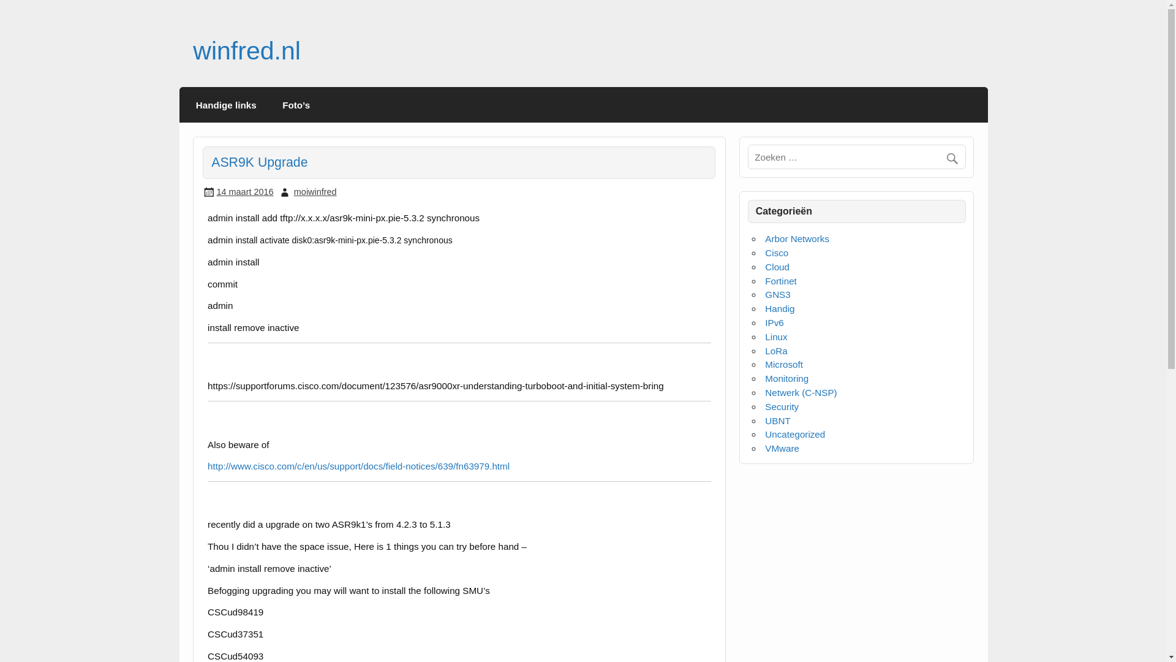  Describe the element at coordinates (782, 406) in the screenshot. I see `Security` at that location.